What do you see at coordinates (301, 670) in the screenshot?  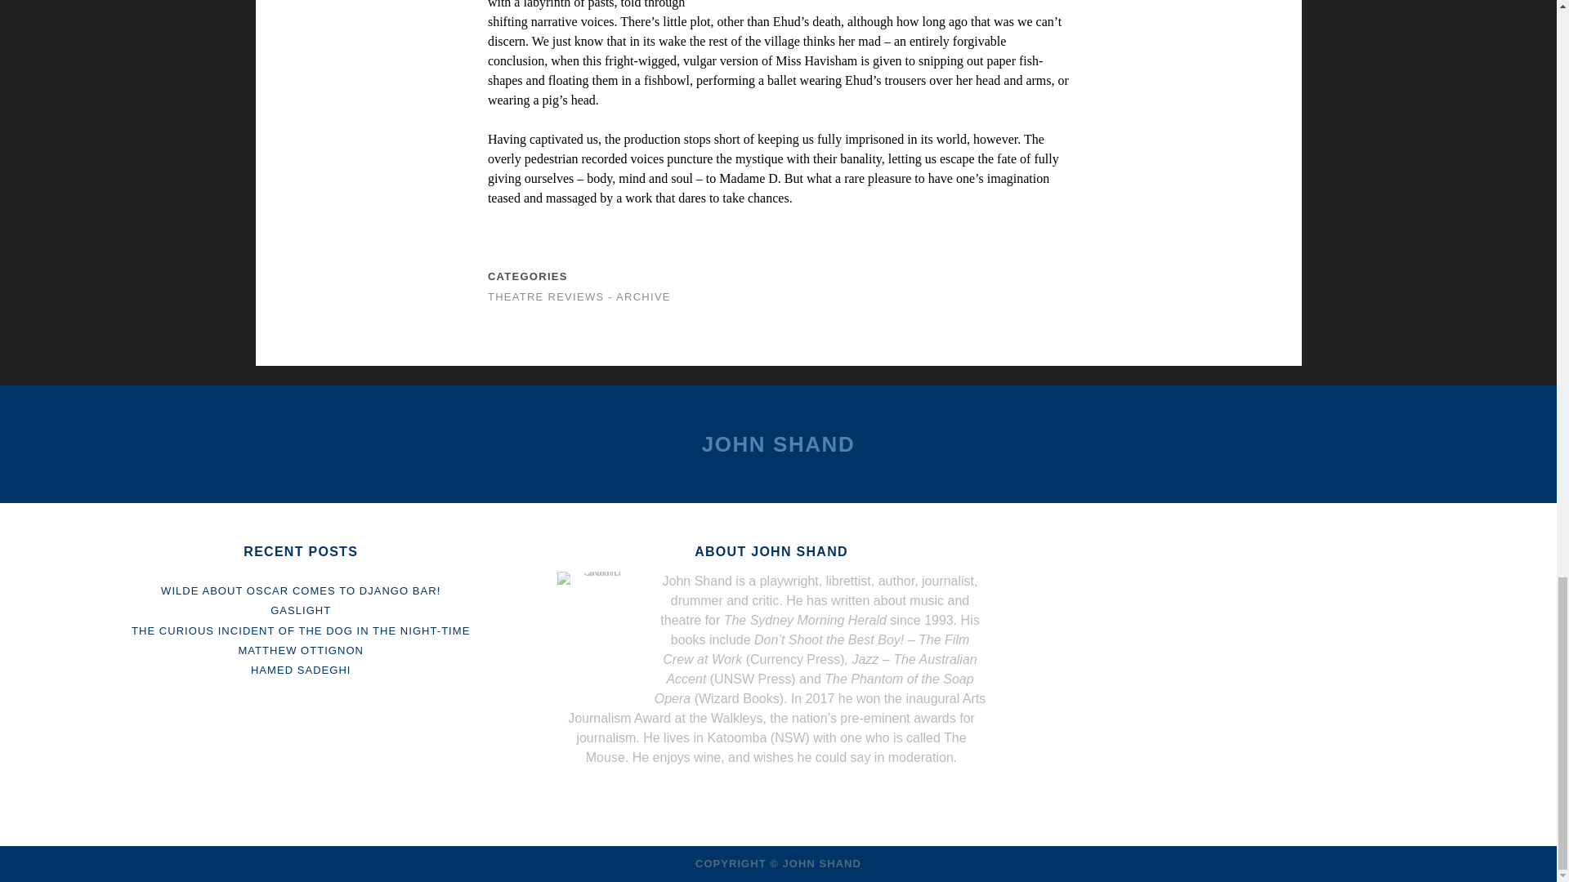 I see `HAMED SADEGHI` at bounding box center [301, 670].